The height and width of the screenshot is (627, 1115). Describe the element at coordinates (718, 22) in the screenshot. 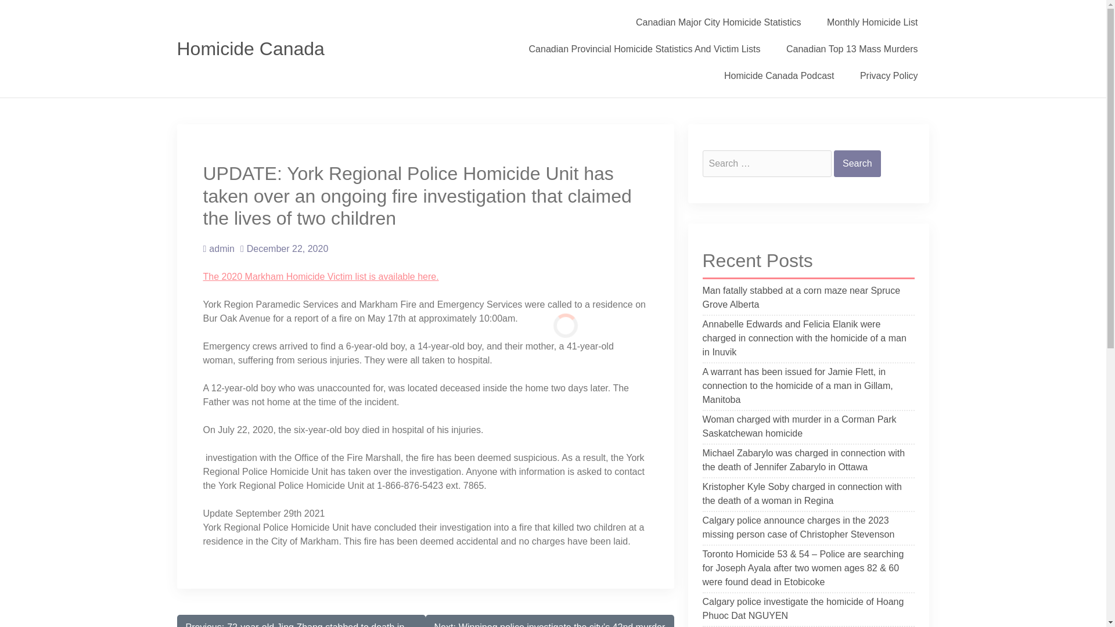

I see `Canadian Major City Homicide Statistics` at that location.